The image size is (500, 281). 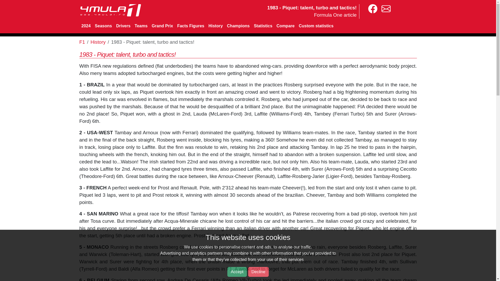 What do you see at coordinates (82, 42) in the screenshot?
I see `F1` at bounding box center [82, 42].